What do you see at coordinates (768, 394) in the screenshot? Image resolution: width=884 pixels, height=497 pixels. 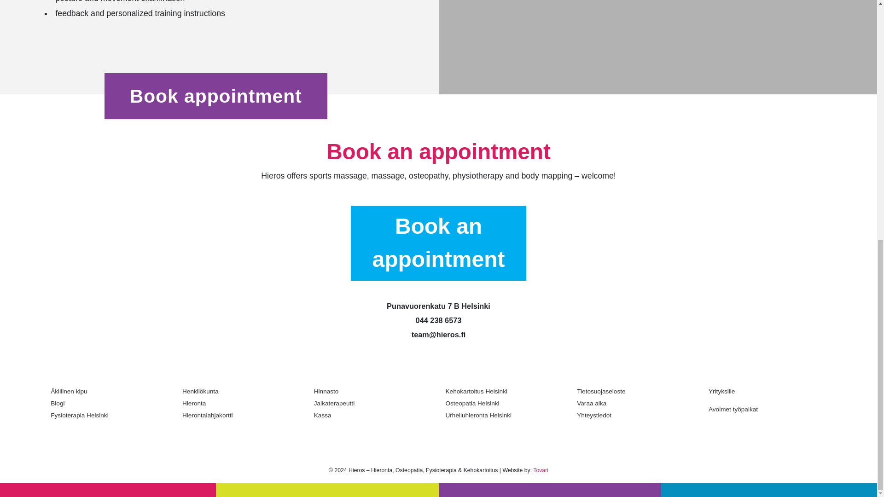 I see `Yrityksille` at bounding box center [768, 394].